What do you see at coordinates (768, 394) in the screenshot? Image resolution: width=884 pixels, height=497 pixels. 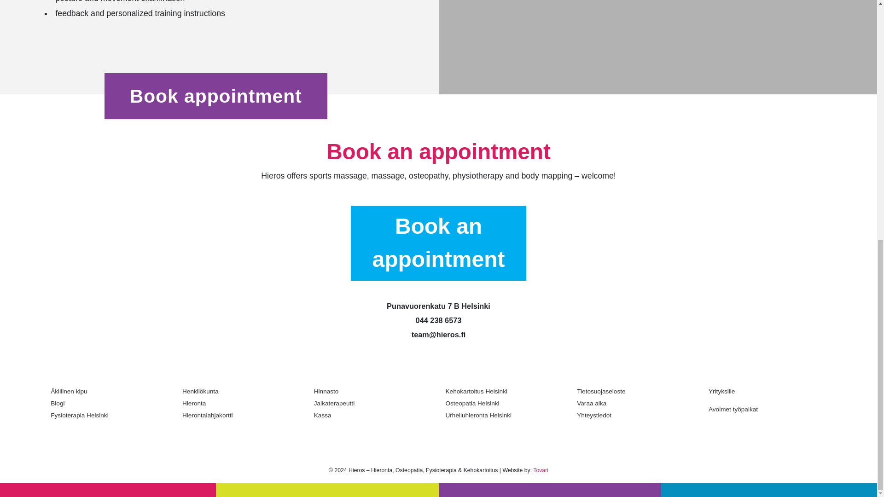 I see `Yrityksille` at bounding box center [768, 394].